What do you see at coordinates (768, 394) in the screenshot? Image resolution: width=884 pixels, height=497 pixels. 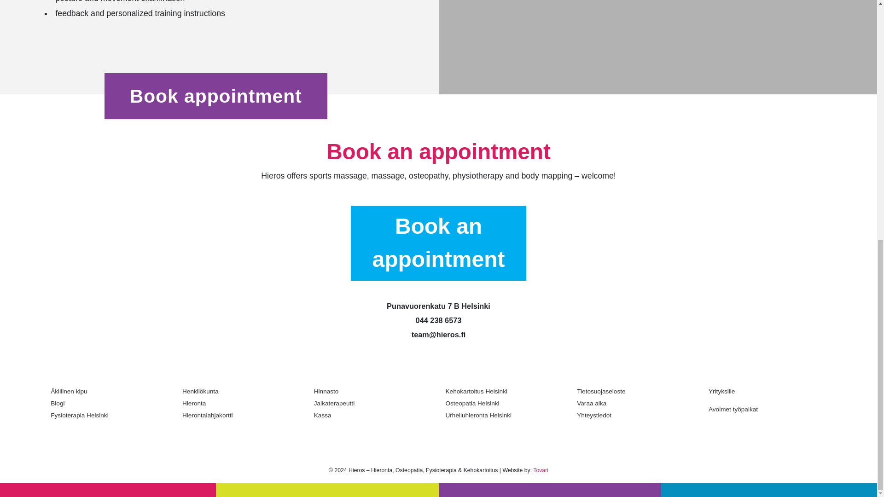 I see `Yrityksille` at bounding box center [768, 394].